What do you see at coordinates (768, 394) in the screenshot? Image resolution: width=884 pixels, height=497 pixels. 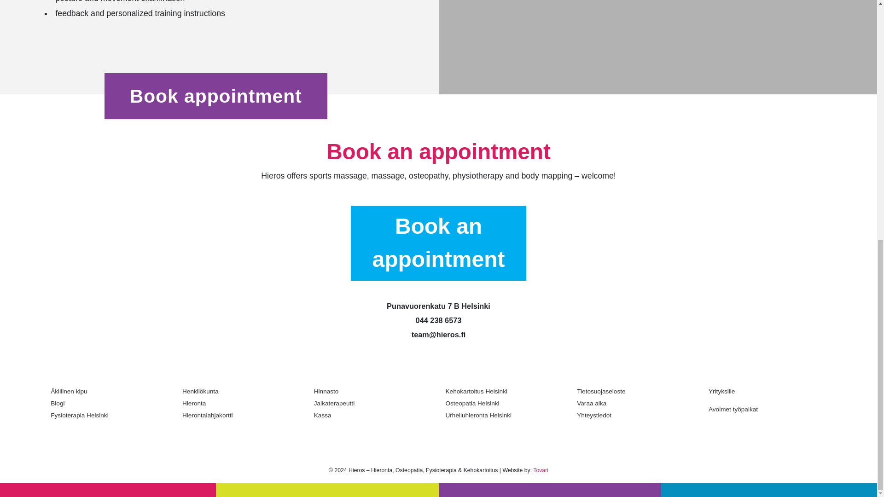 I see `Yrityksille` at bounding box center [768, 394].